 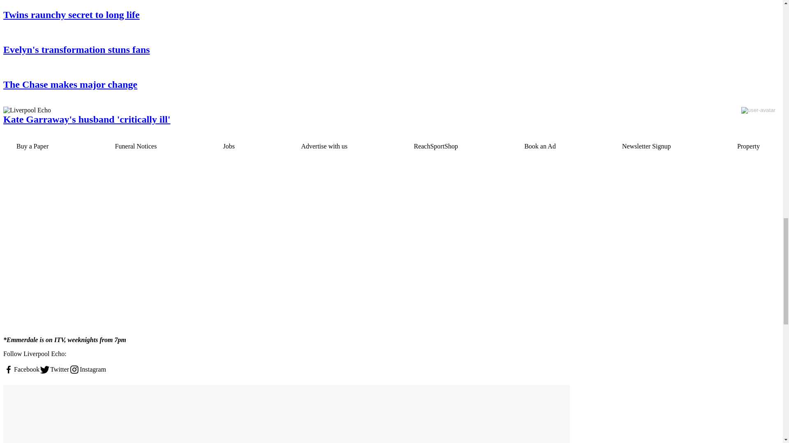 What do you see at coordinates (286, 119) in the screenshot?
I see `Kate Garraway's husband 'critically ill'` at bounding box center [286, 119].